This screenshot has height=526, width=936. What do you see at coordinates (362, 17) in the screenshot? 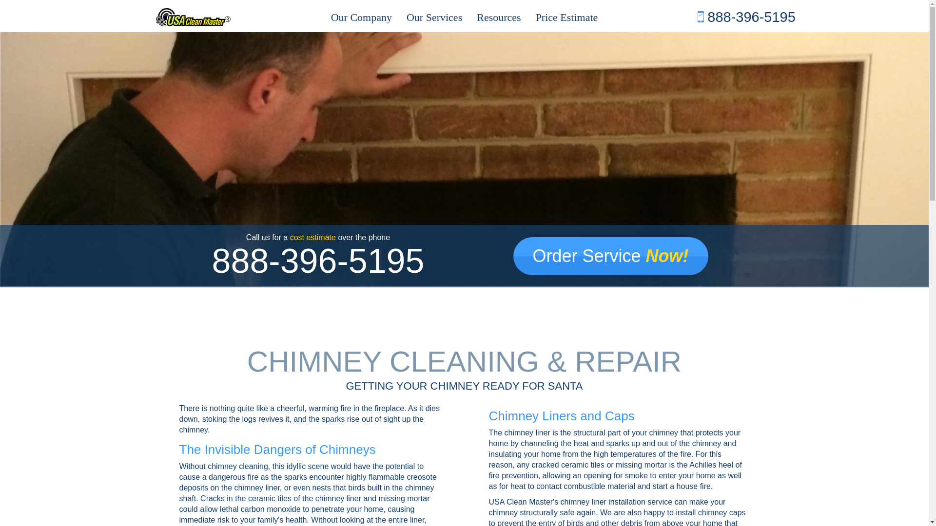
I see `Our Company` at bounding box center [362, 17].